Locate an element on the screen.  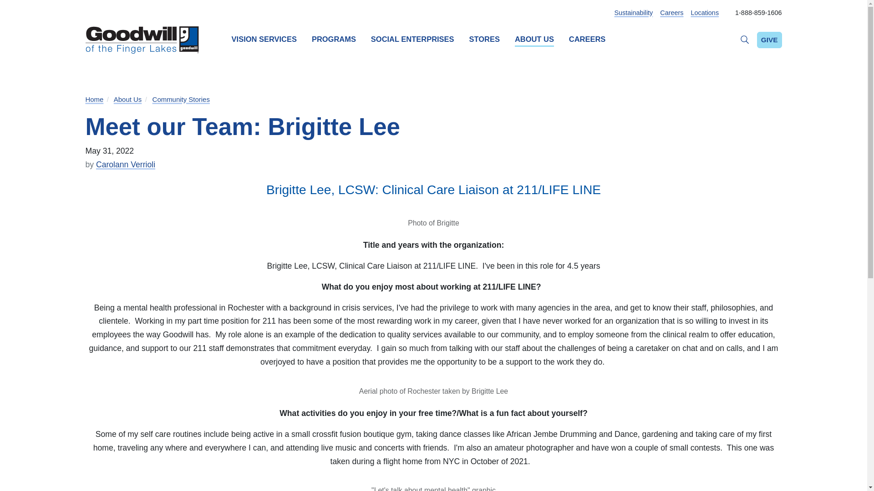
SOCIAL ENTERPRISES is located at coordinates (412, 40).